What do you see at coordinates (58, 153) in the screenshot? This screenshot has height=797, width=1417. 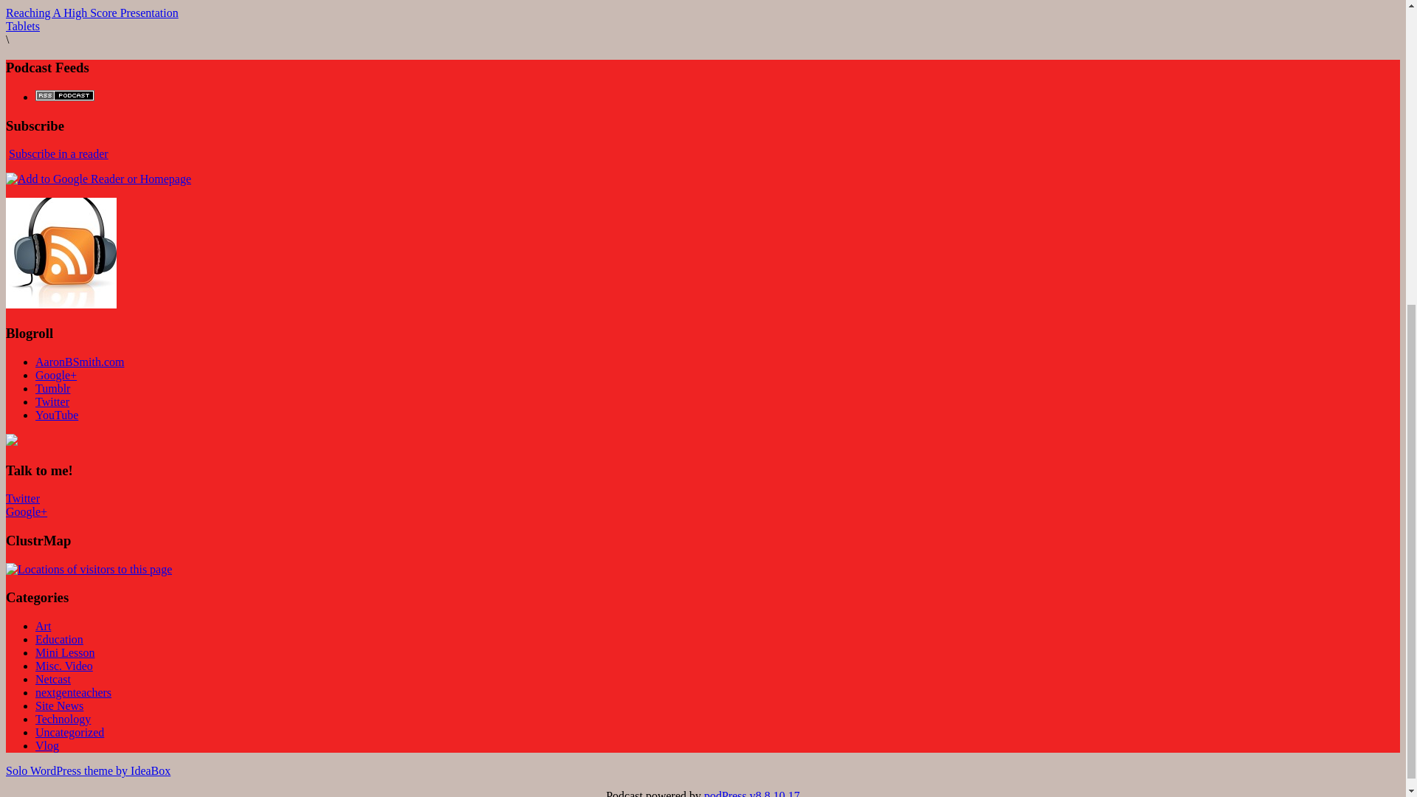 I see `Subscribe in a reader` at bounding box center [58, 153].